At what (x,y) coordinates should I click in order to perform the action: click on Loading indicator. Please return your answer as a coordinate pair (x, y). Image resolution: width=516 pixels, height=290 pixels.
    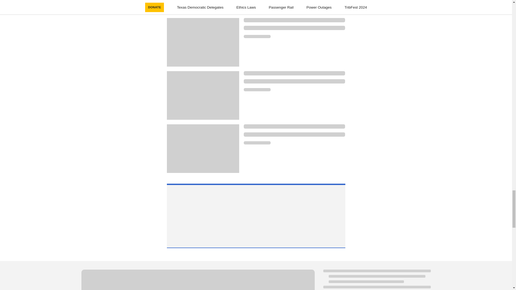
    Looking at the image, I should click on (294, 81).